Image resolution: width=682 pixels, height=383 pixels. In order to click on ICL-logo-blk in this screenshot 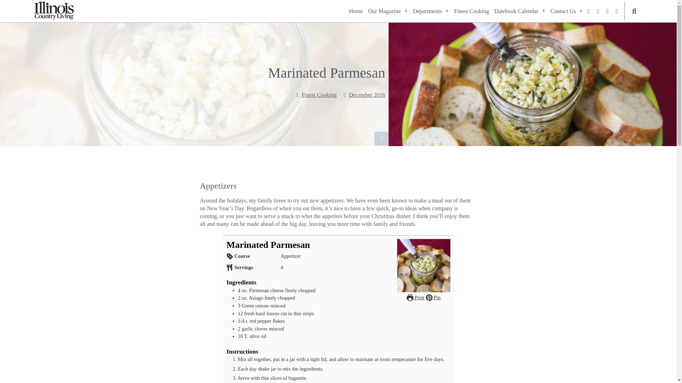, I will do `click(54, 11)`.